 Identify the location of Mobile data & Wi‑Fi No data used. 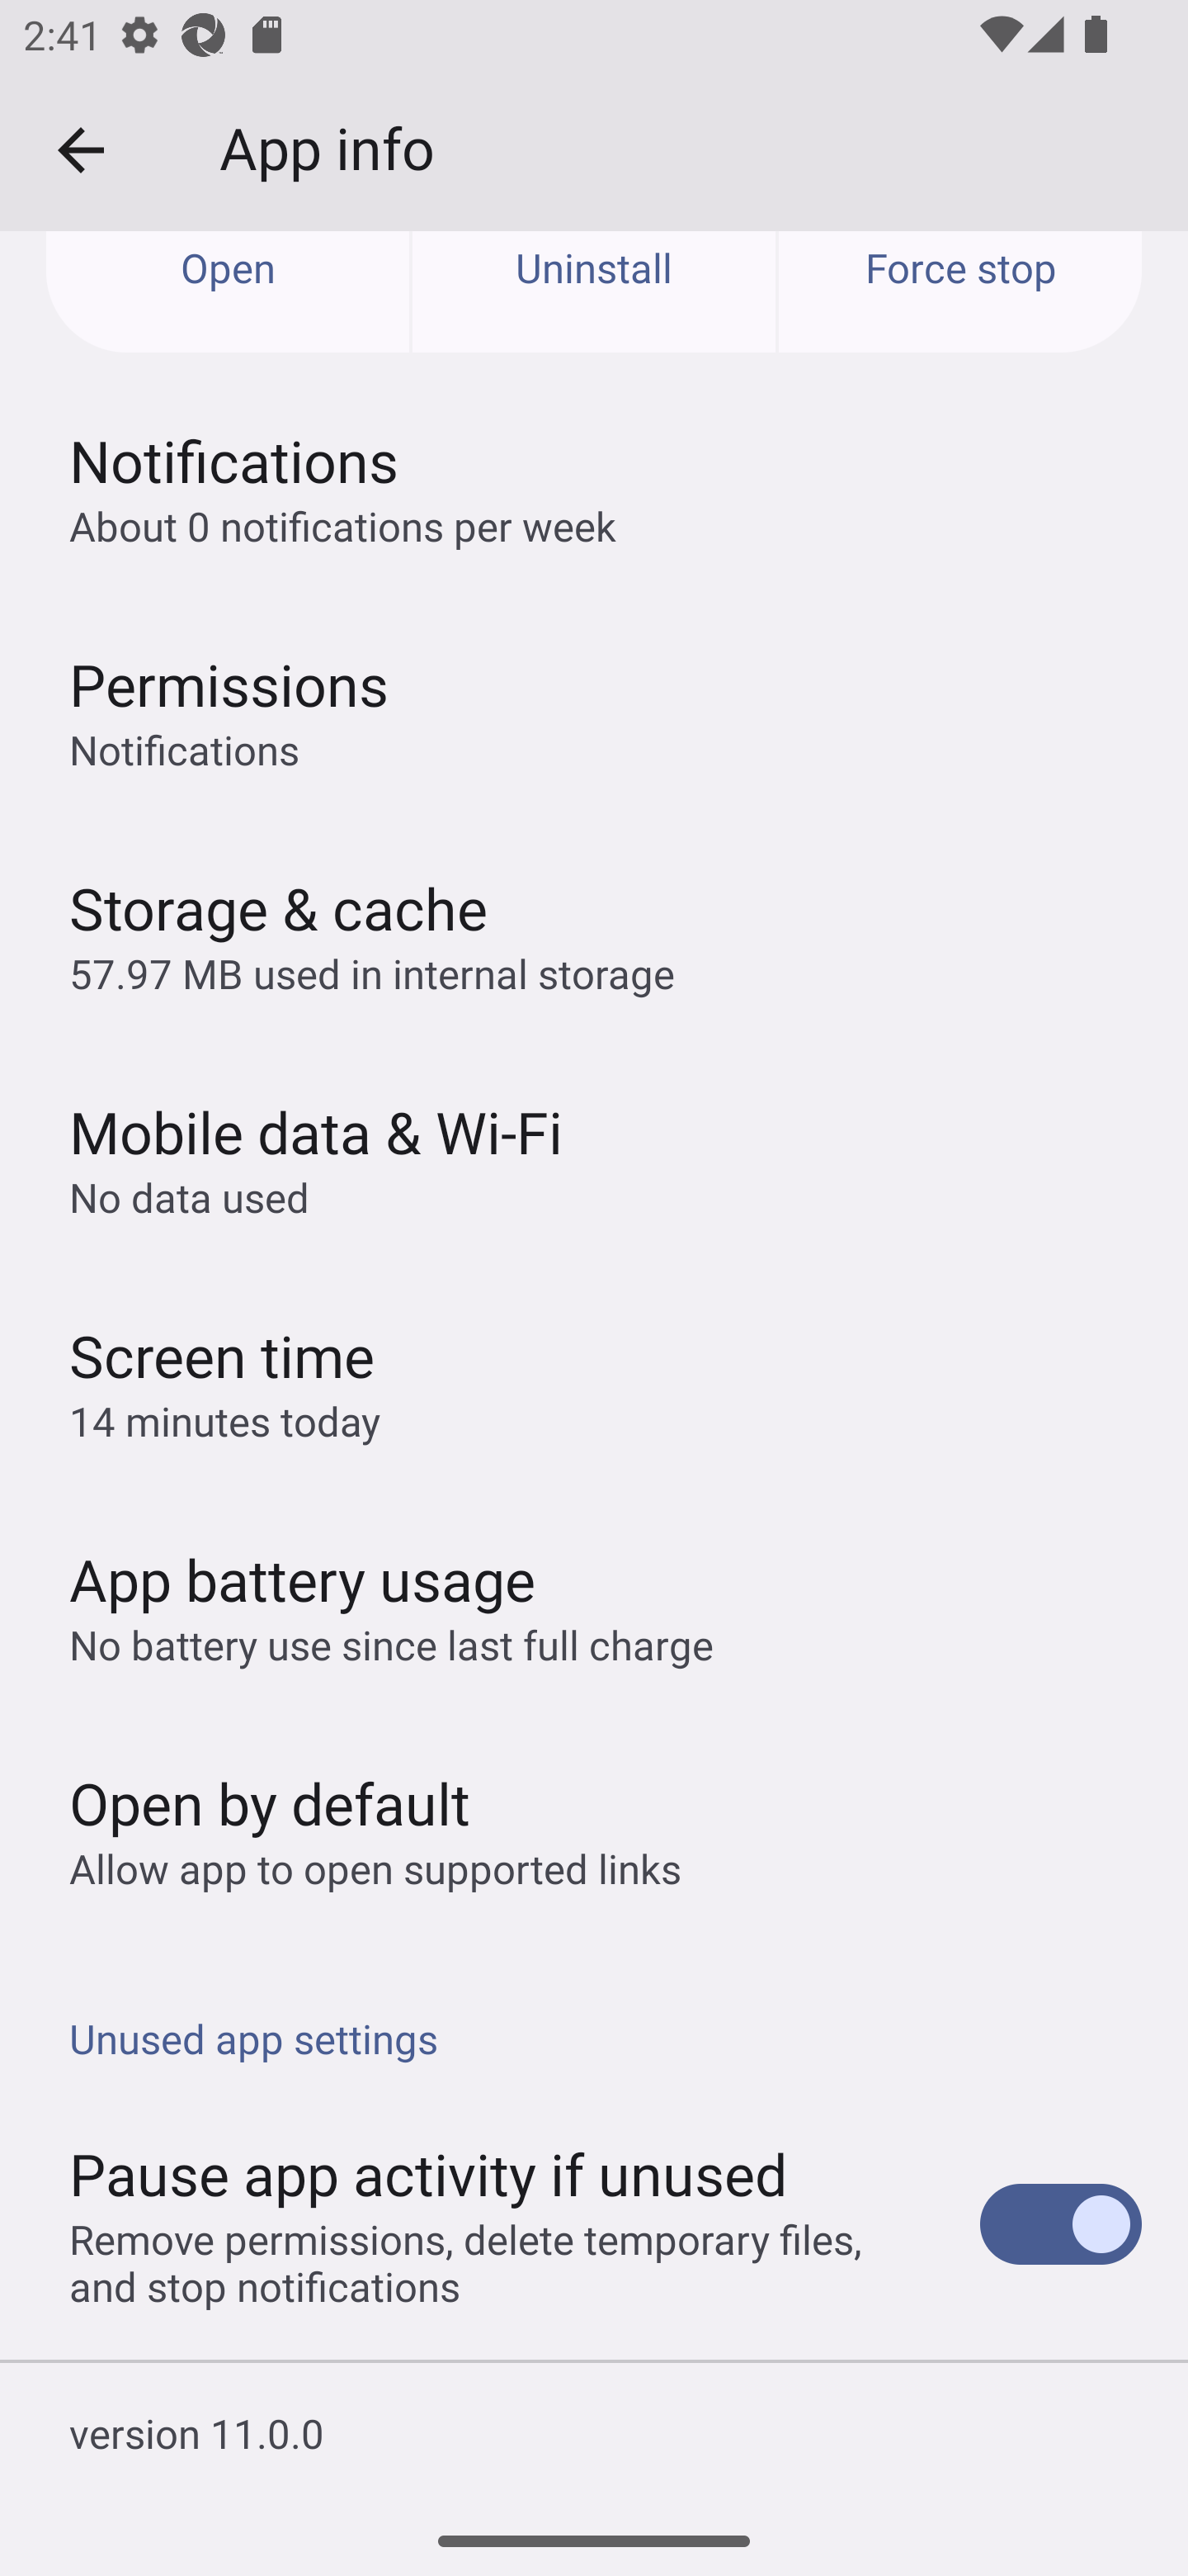
(594, 1158).